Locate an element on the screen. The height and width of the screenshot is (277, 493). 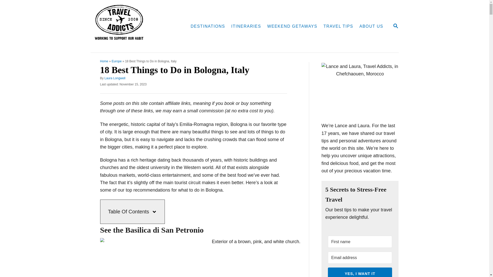
TRAVEL TIPS is located at coordinates (115, 78).